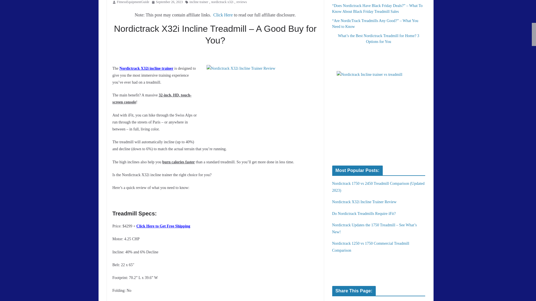 The width and height of the screenshot is (536, 301). What do you see at coordinates (167, 3) in the screenshot?
I see `September 26, 2023` at bounding box center [167, 3].